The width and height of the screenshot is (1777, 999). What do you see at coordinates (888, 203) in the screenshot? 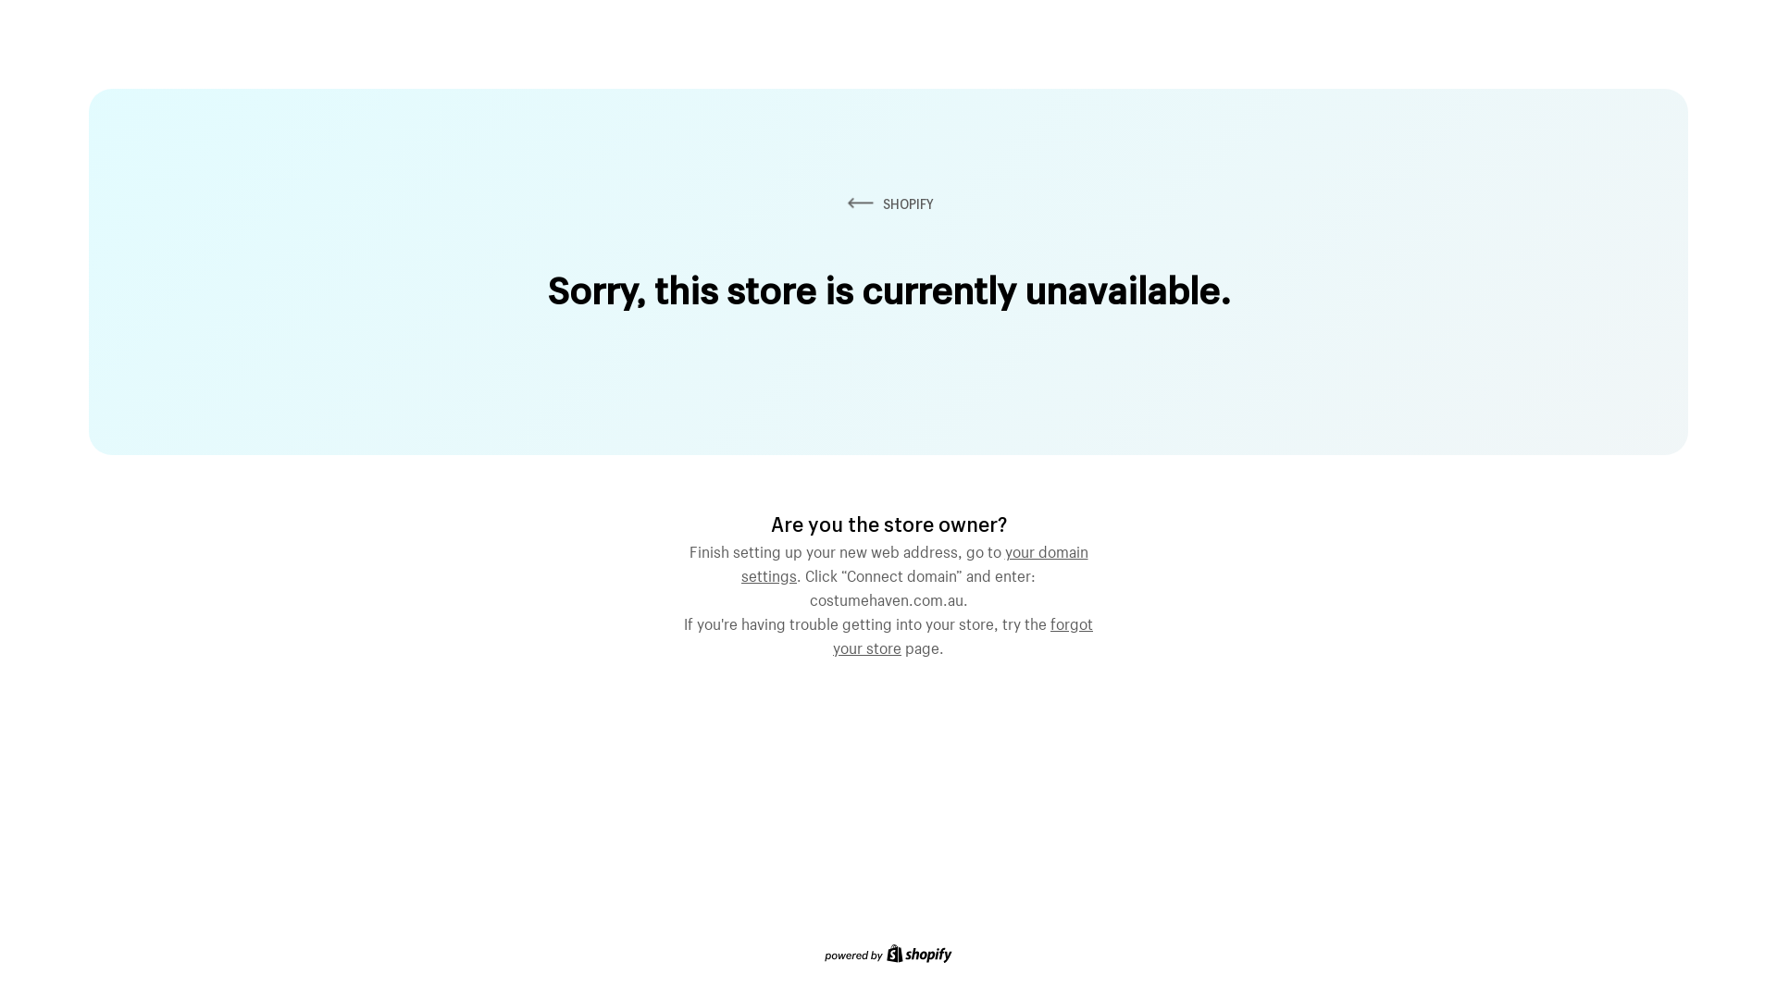
I see `SHOPIFY` at bounding box center [888, 203].